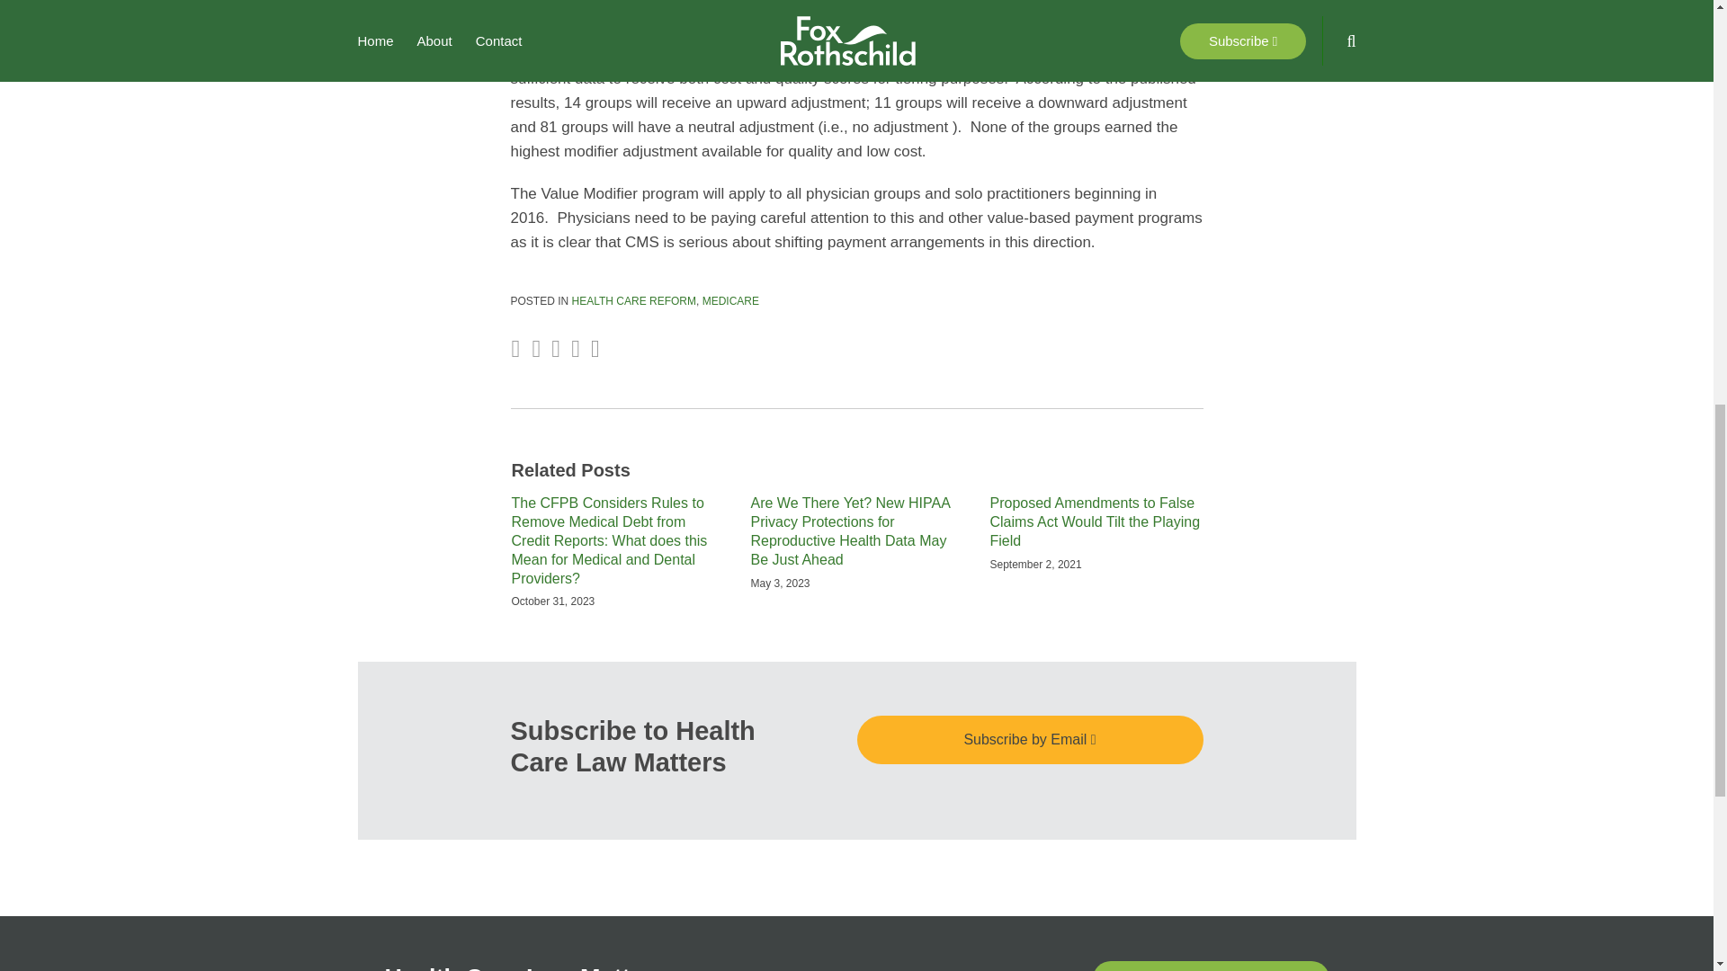 The height and width of the screenshot is (971, 1727). What do you see at coordinates (1029, 739) in the screenshot?
I see `Subscribe by Email` at bounding box center [1029, 739].